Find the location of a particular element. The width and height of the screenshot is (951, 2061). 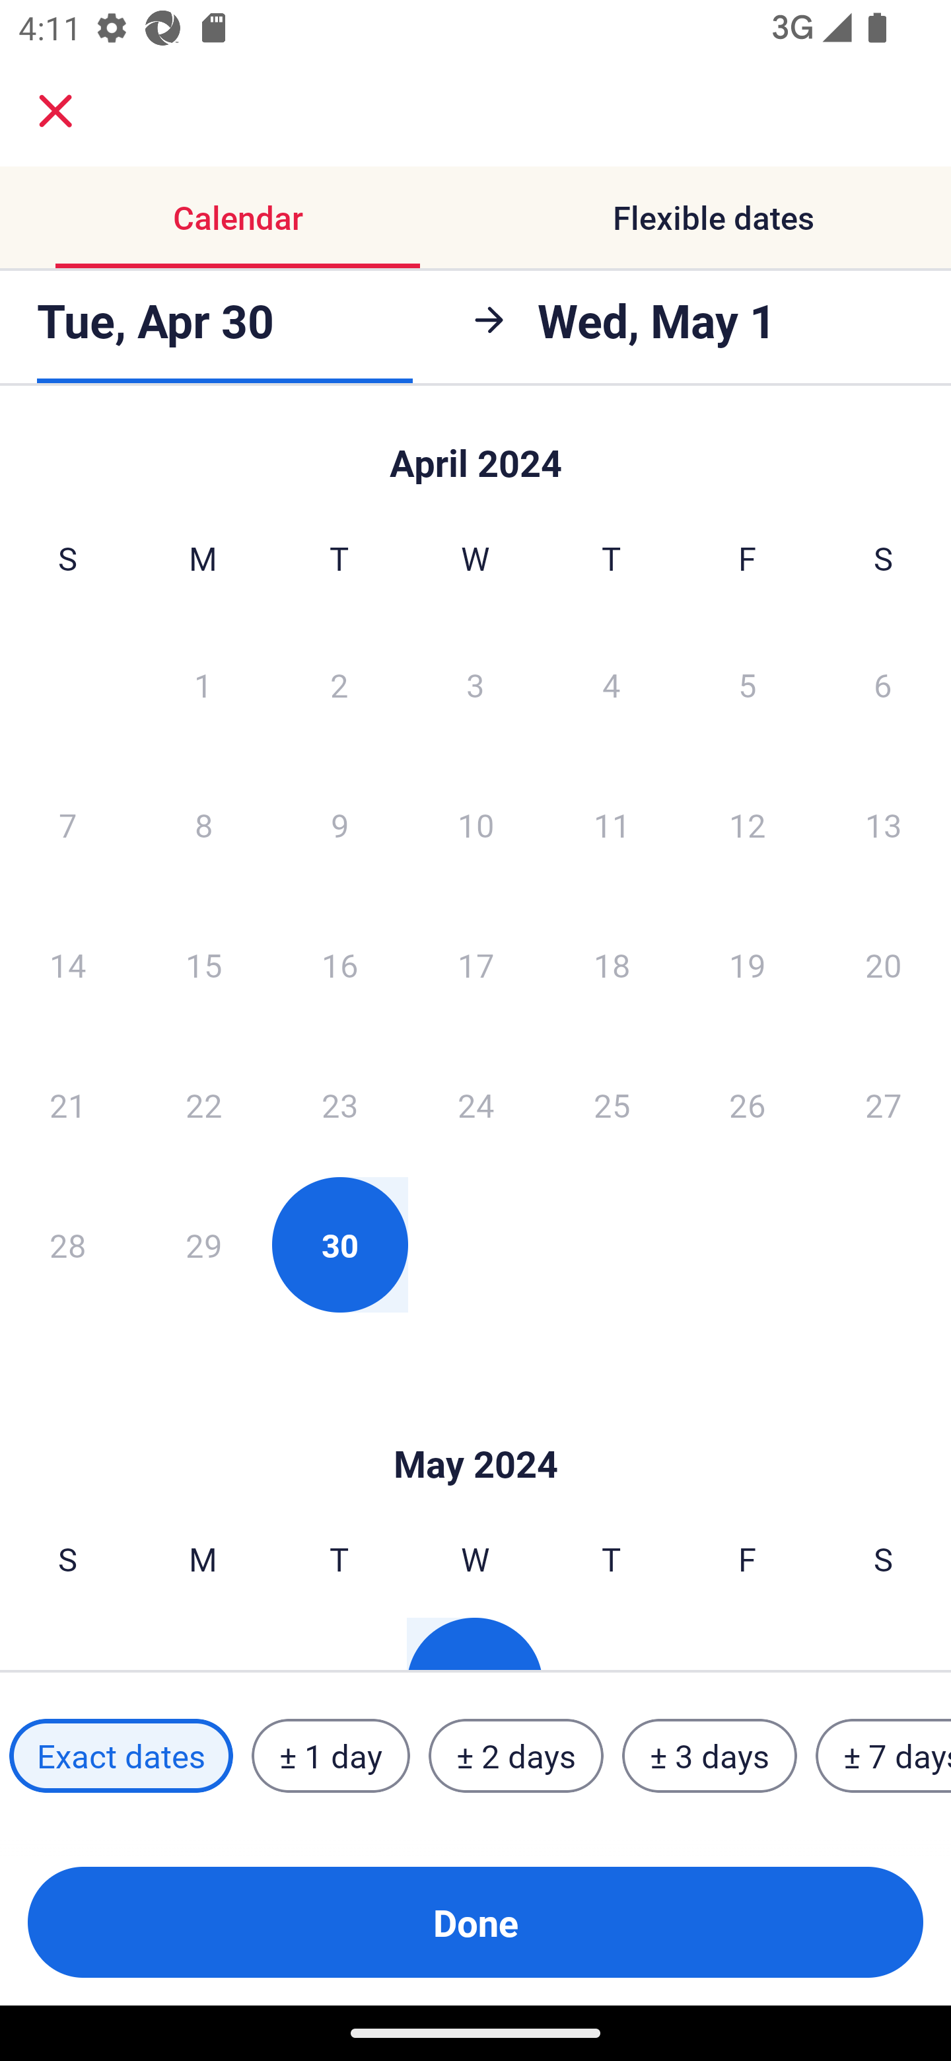

14 Sunday, April 14, 2024 is located at coordinates (67, 964).